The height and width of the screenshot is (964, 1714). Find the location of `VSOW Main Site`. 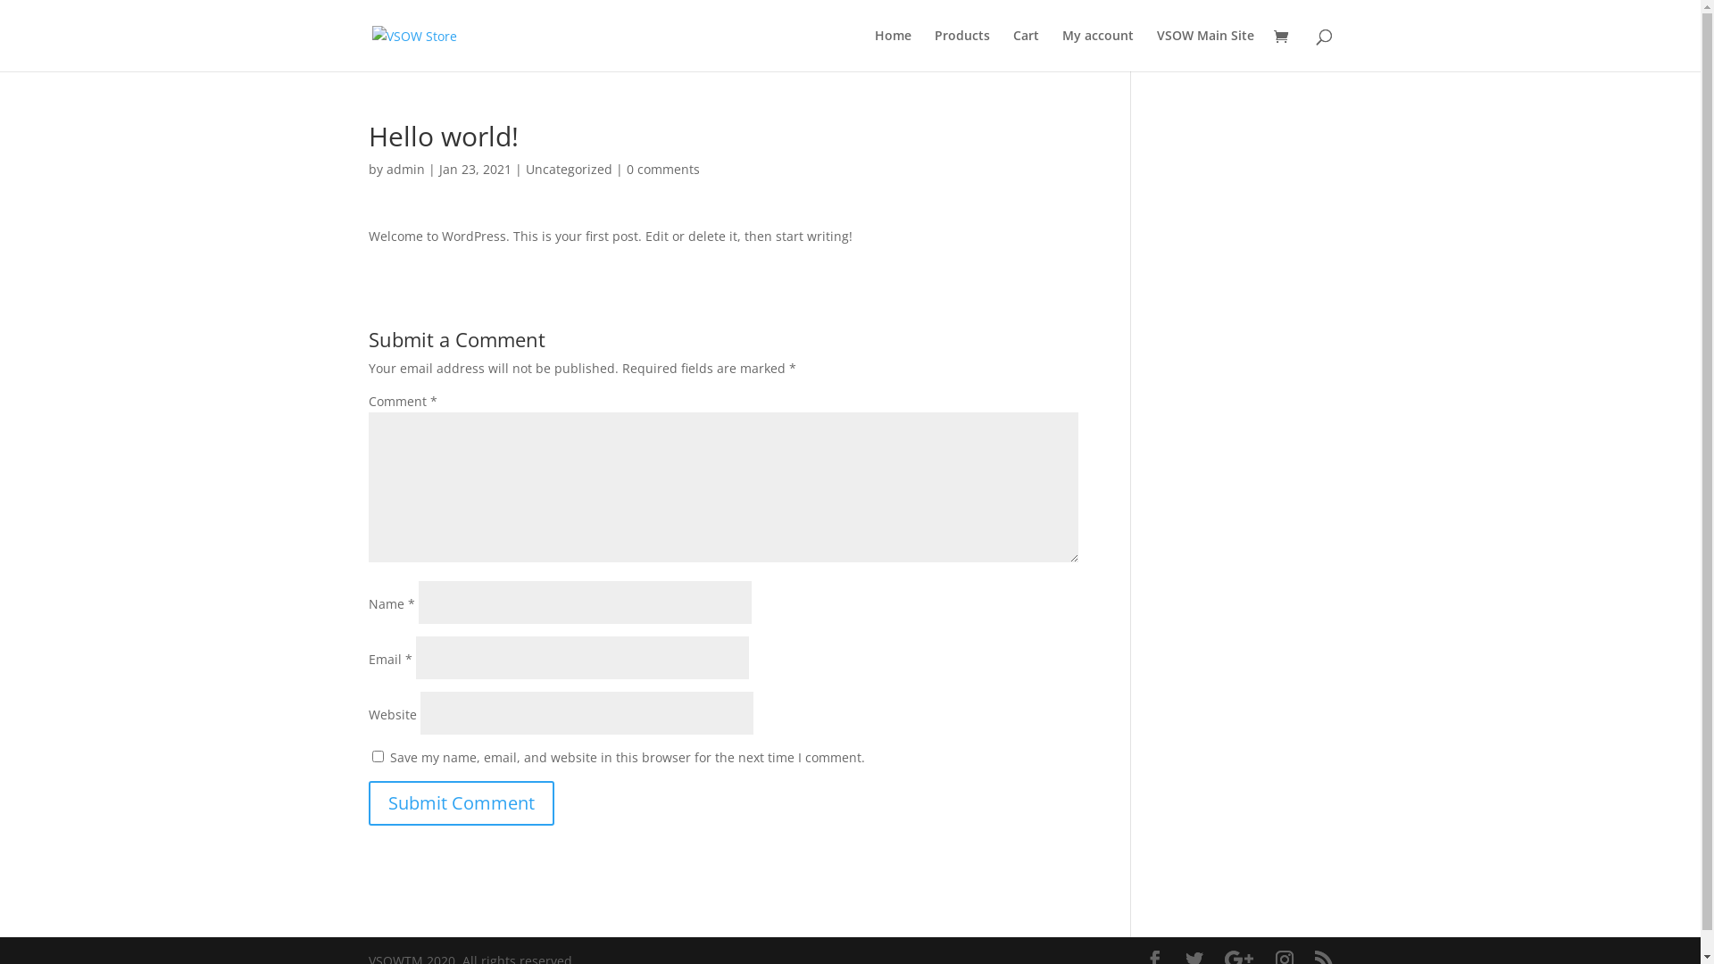

VSOW Main Site is located at coordinates (1205, 50).